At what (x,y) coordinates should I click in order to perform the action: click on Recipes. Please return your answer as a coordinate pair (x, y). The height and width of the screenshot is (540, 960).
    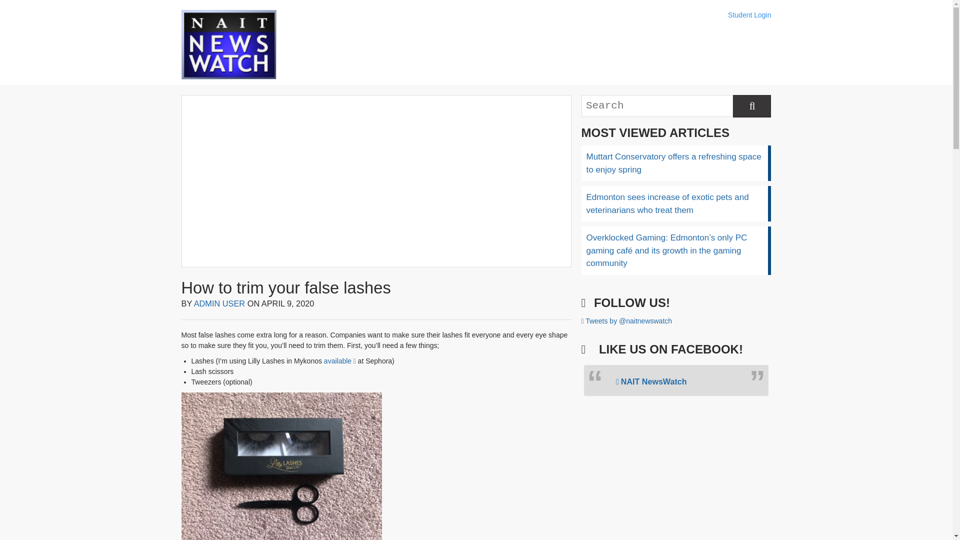
    Looking at the image, I should click on (513, 45).